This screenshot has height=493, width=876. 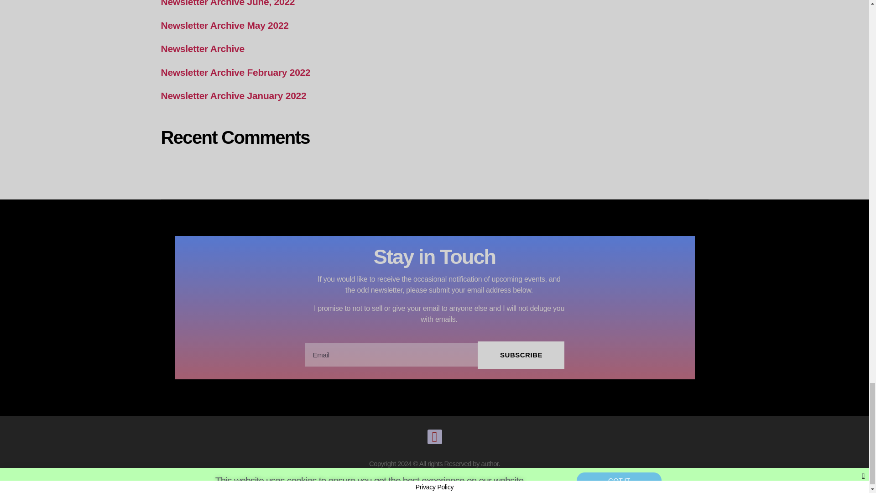 I want to click on Newsletter Archive January 2022, so click(x=233, y=95).